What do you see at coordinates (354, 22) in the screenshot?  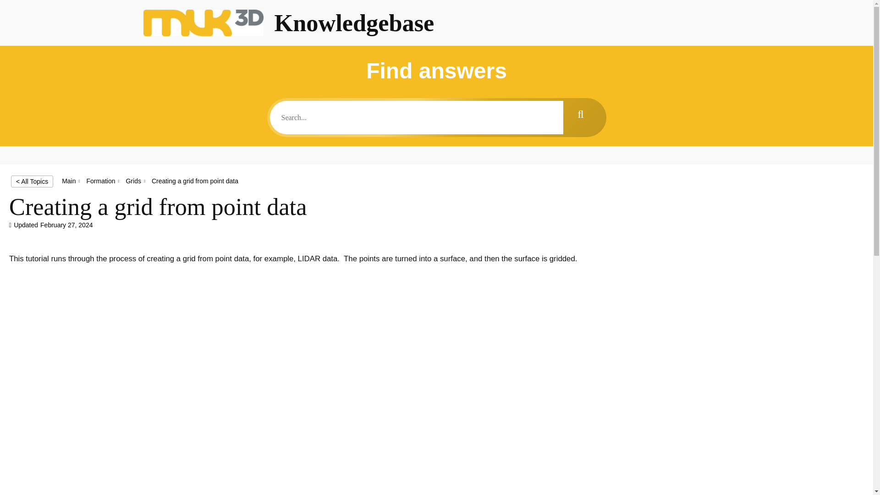 I see `Knowledgebase` at bounding box center [354, 22].